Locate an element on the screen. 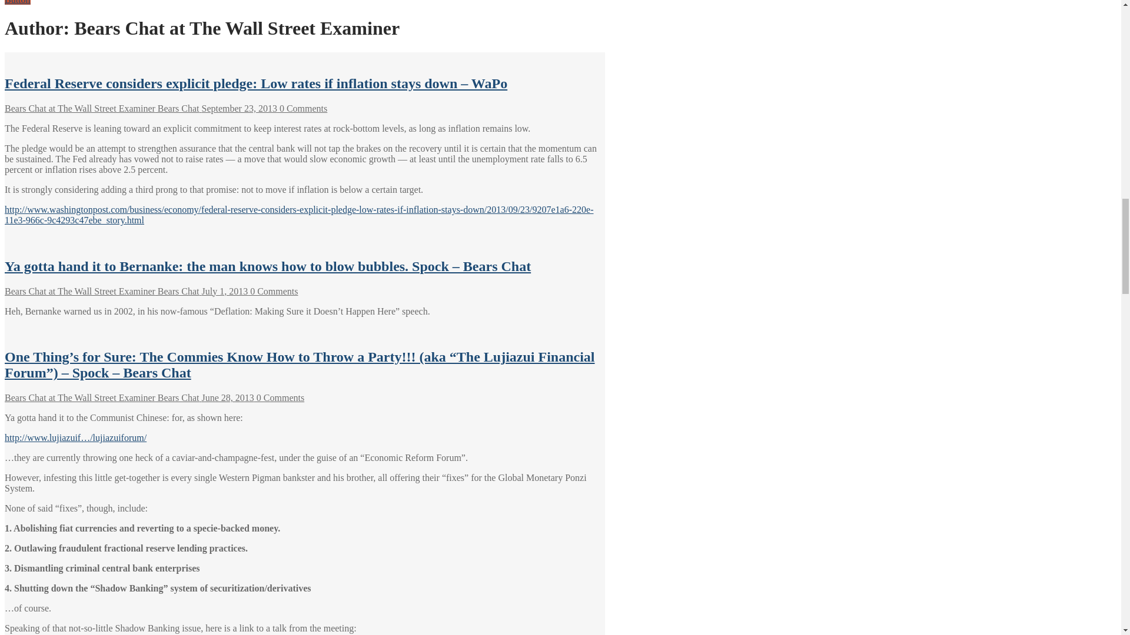  Bears Chat is located at coordinates (178, 108).